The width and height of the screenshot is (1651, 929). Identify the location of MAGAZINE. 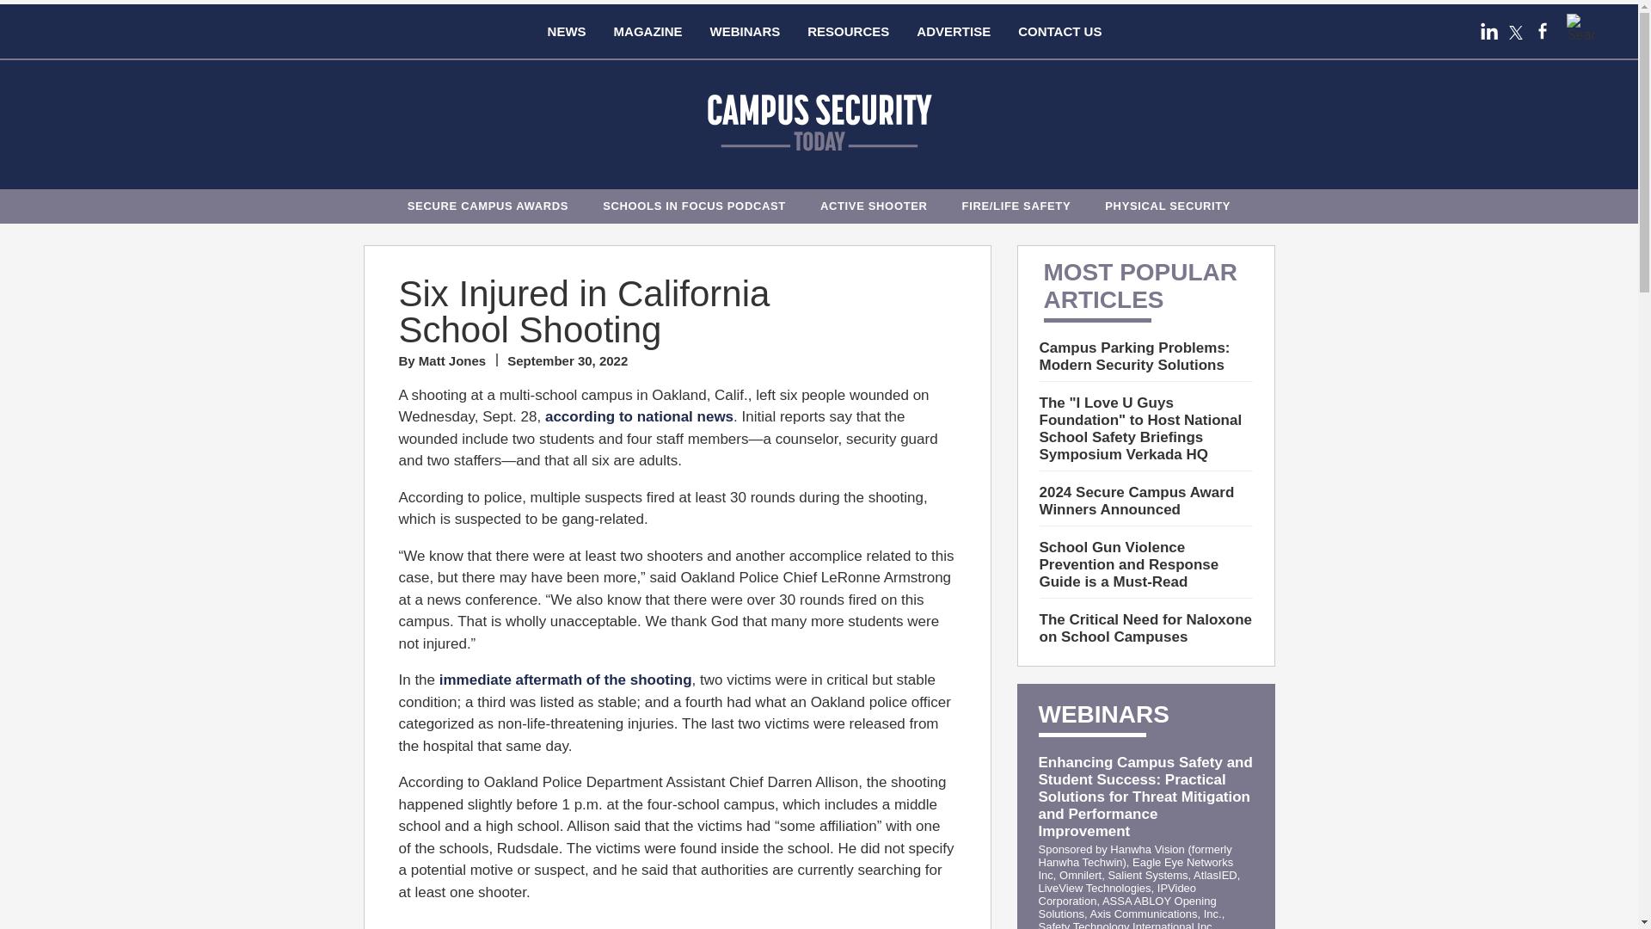
(648, 31).